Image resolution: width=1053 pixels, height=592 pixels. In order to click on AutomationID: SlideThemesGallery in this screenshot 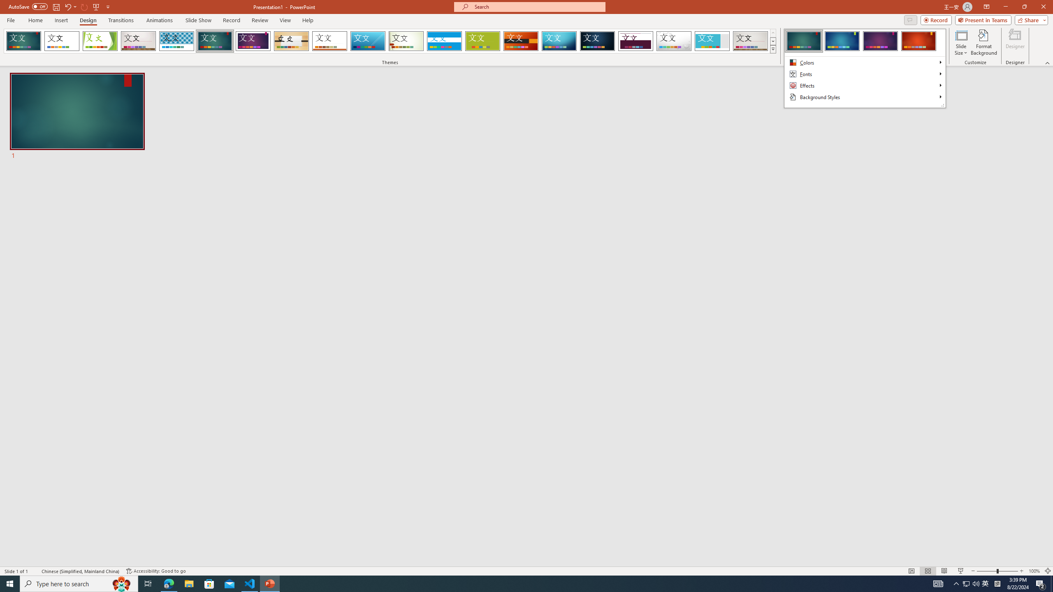, I will do `click(390, 41)`.